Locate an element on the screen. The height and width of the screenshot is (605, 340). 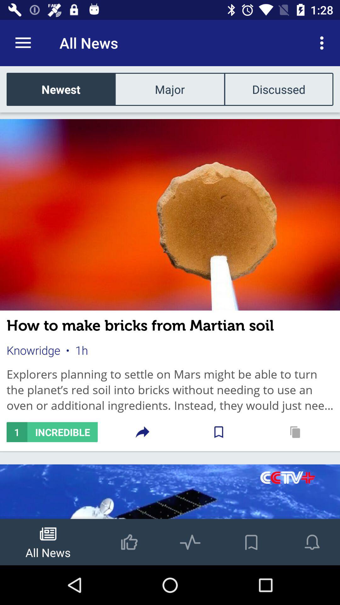
select the major item is located at coordinates (170, 89).